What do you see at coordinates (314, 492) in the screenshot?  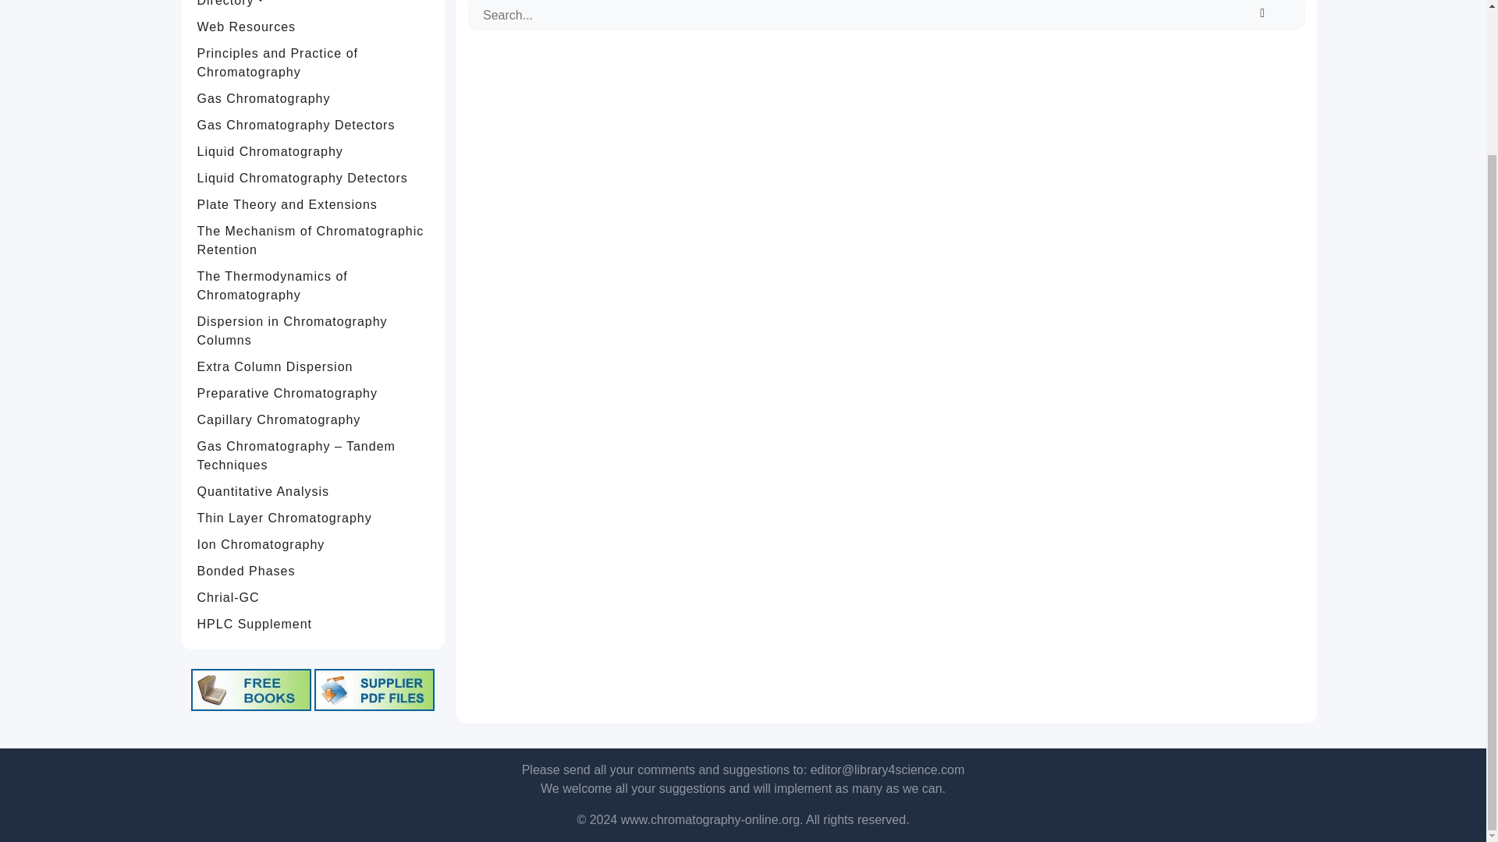 I see `Quantitative Analysis` at bounding box center [314, 492].